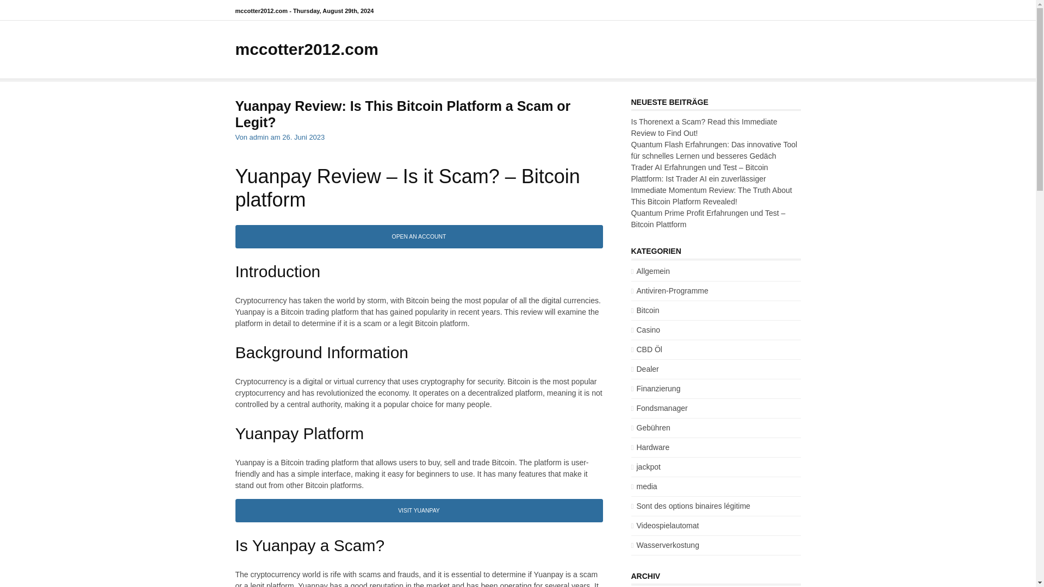 This screenshot has height=587, width=1044. Describe the element at coordinates (649, 271) in the screenshot. I see `Allgemein` at that location.